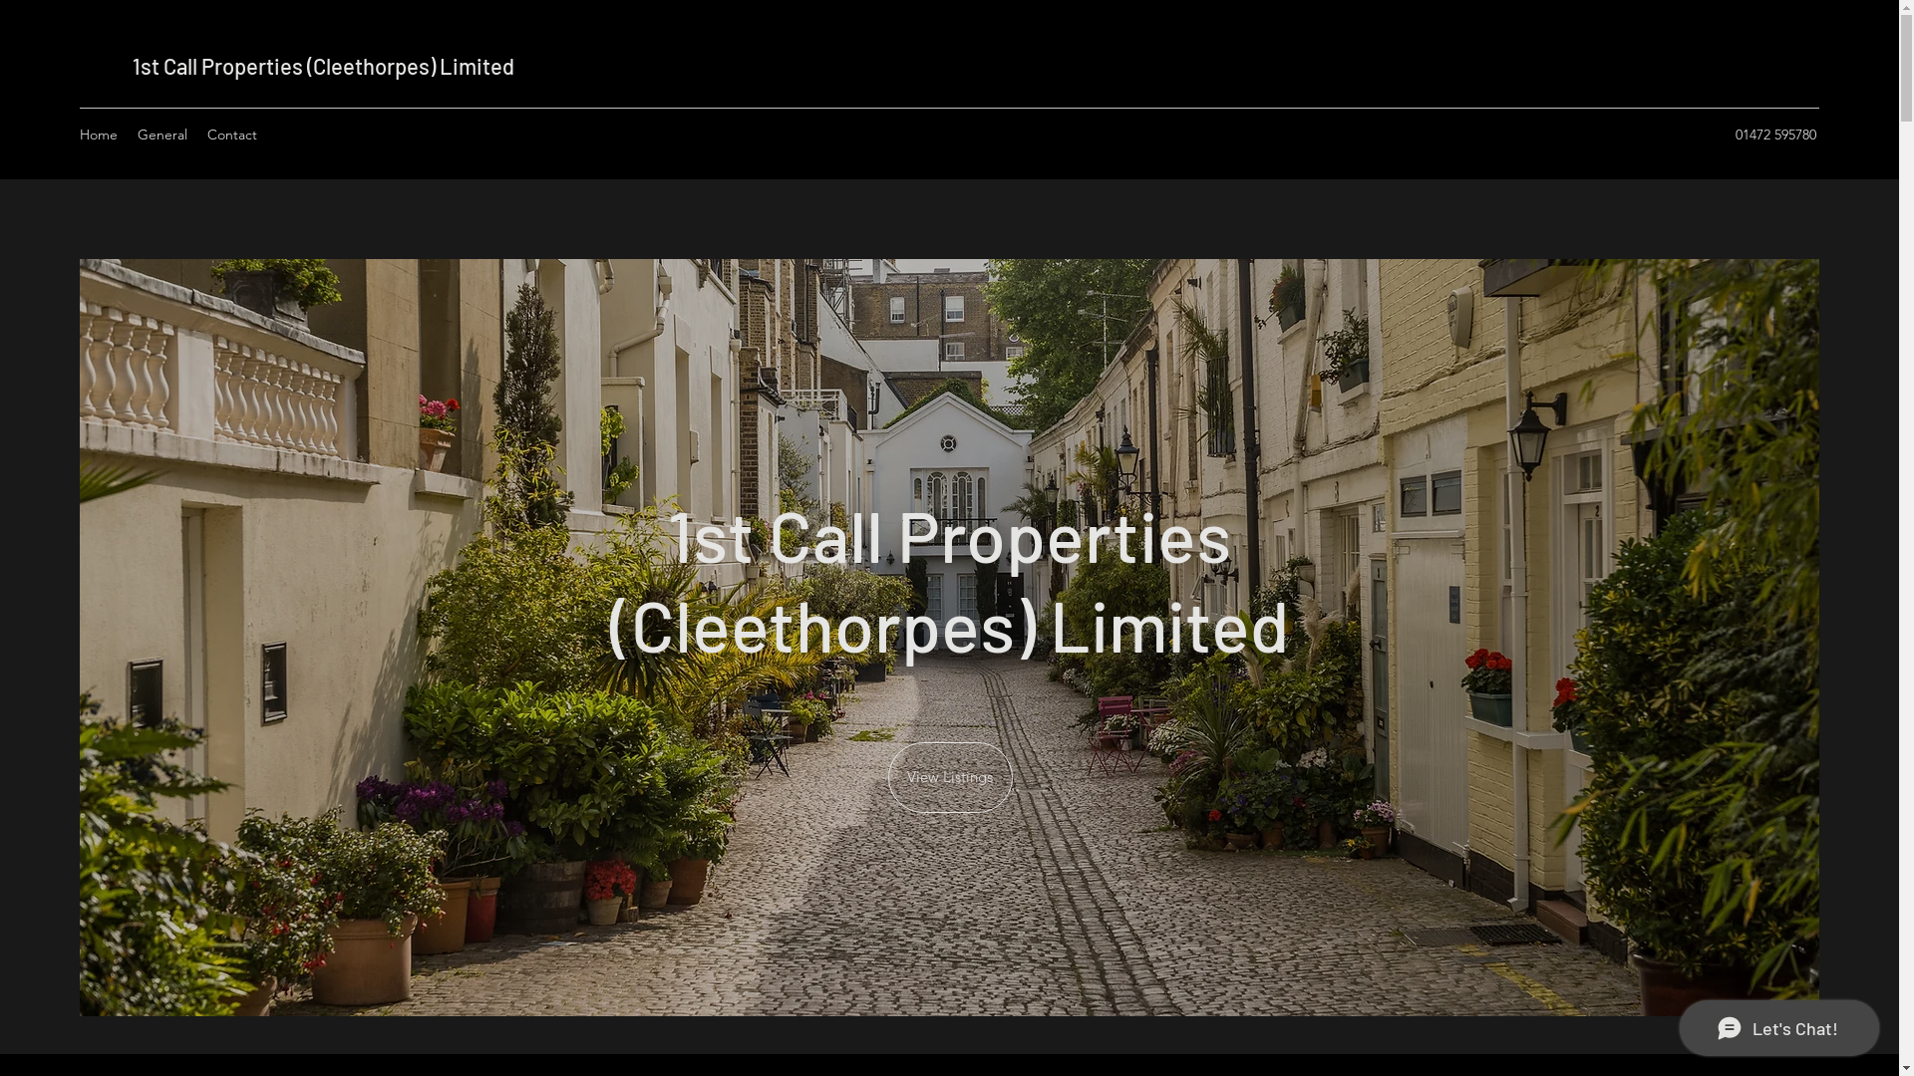 The height and width of the screenshot is (1076, 1914). What do you see at coordinates (232, 134) in the screenshot?
I see `Contact` at bounding box center [232, 134].